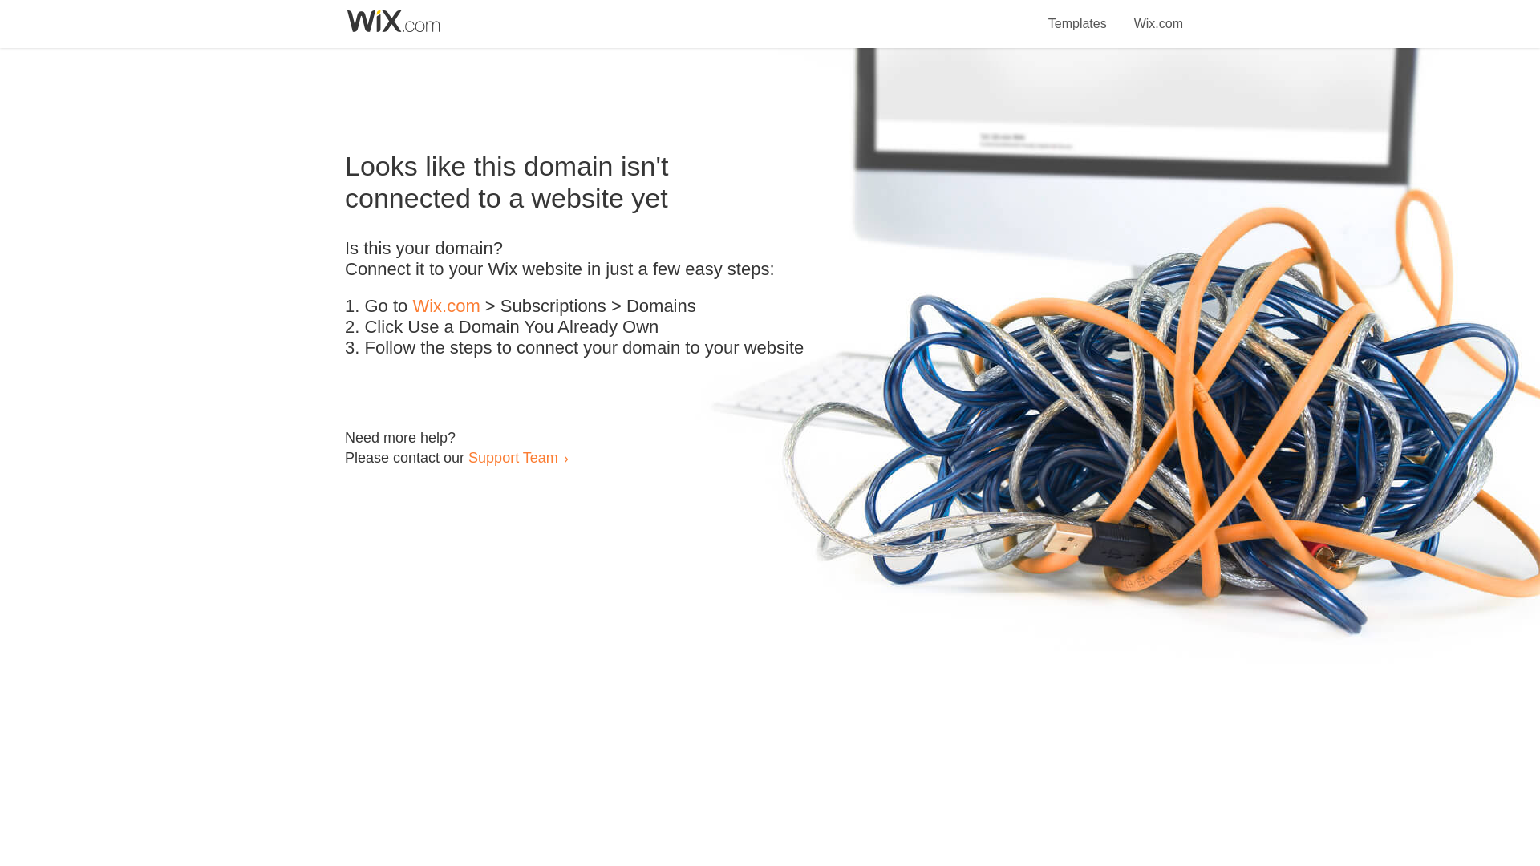  Describe the element at coordinates (513, 457) in the screenshot. I see `Support Team` at that location.